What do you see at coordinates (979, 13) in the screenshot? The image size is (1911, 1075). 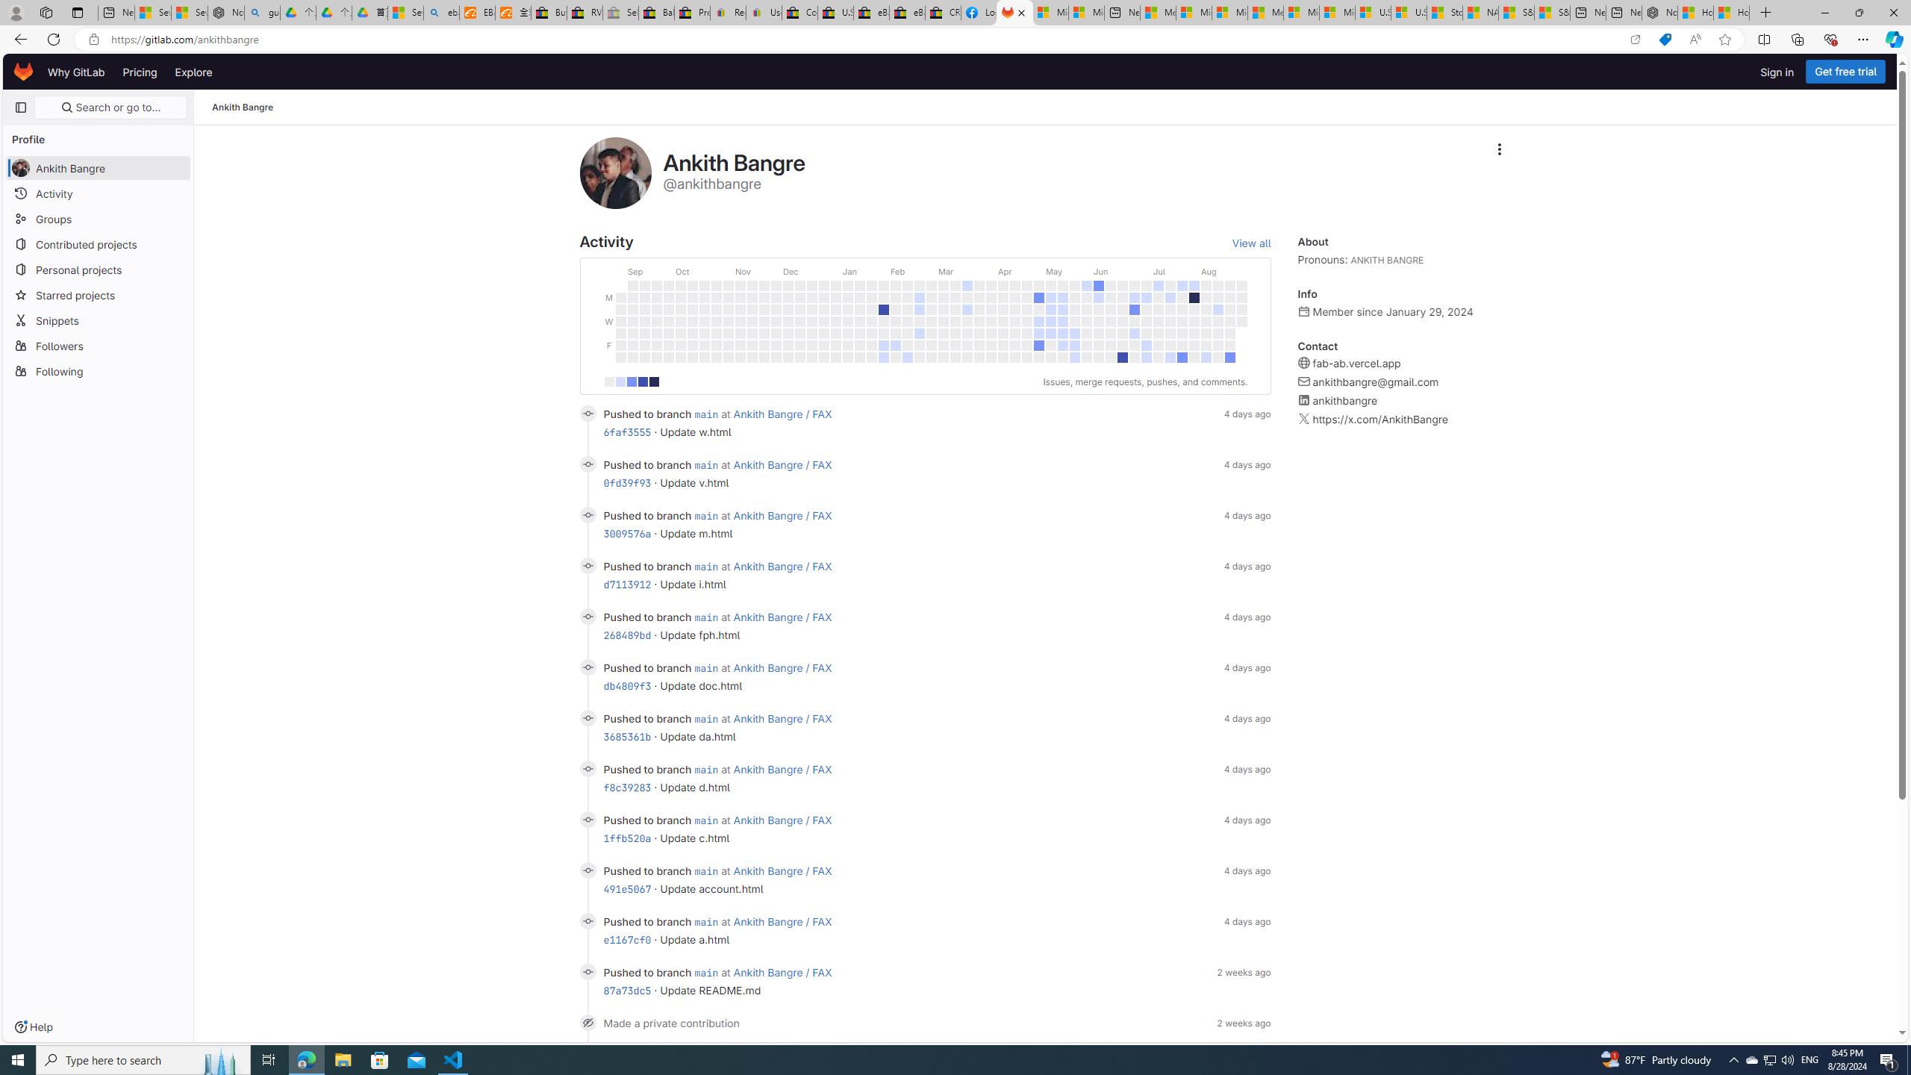 I see `Log into Facebook` at bounding box center [979, 13].